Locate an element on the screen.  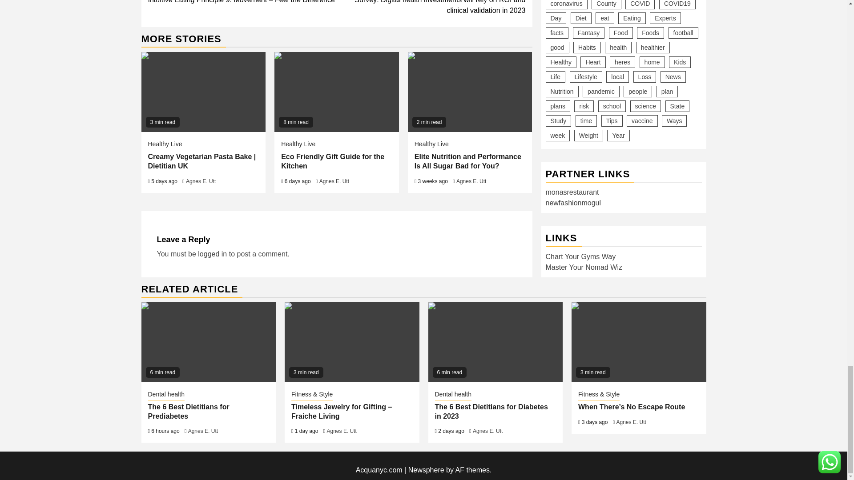
Elite Nutrition and Performance Is All Sugar Bad for You? is located at coordinates (467, 161).